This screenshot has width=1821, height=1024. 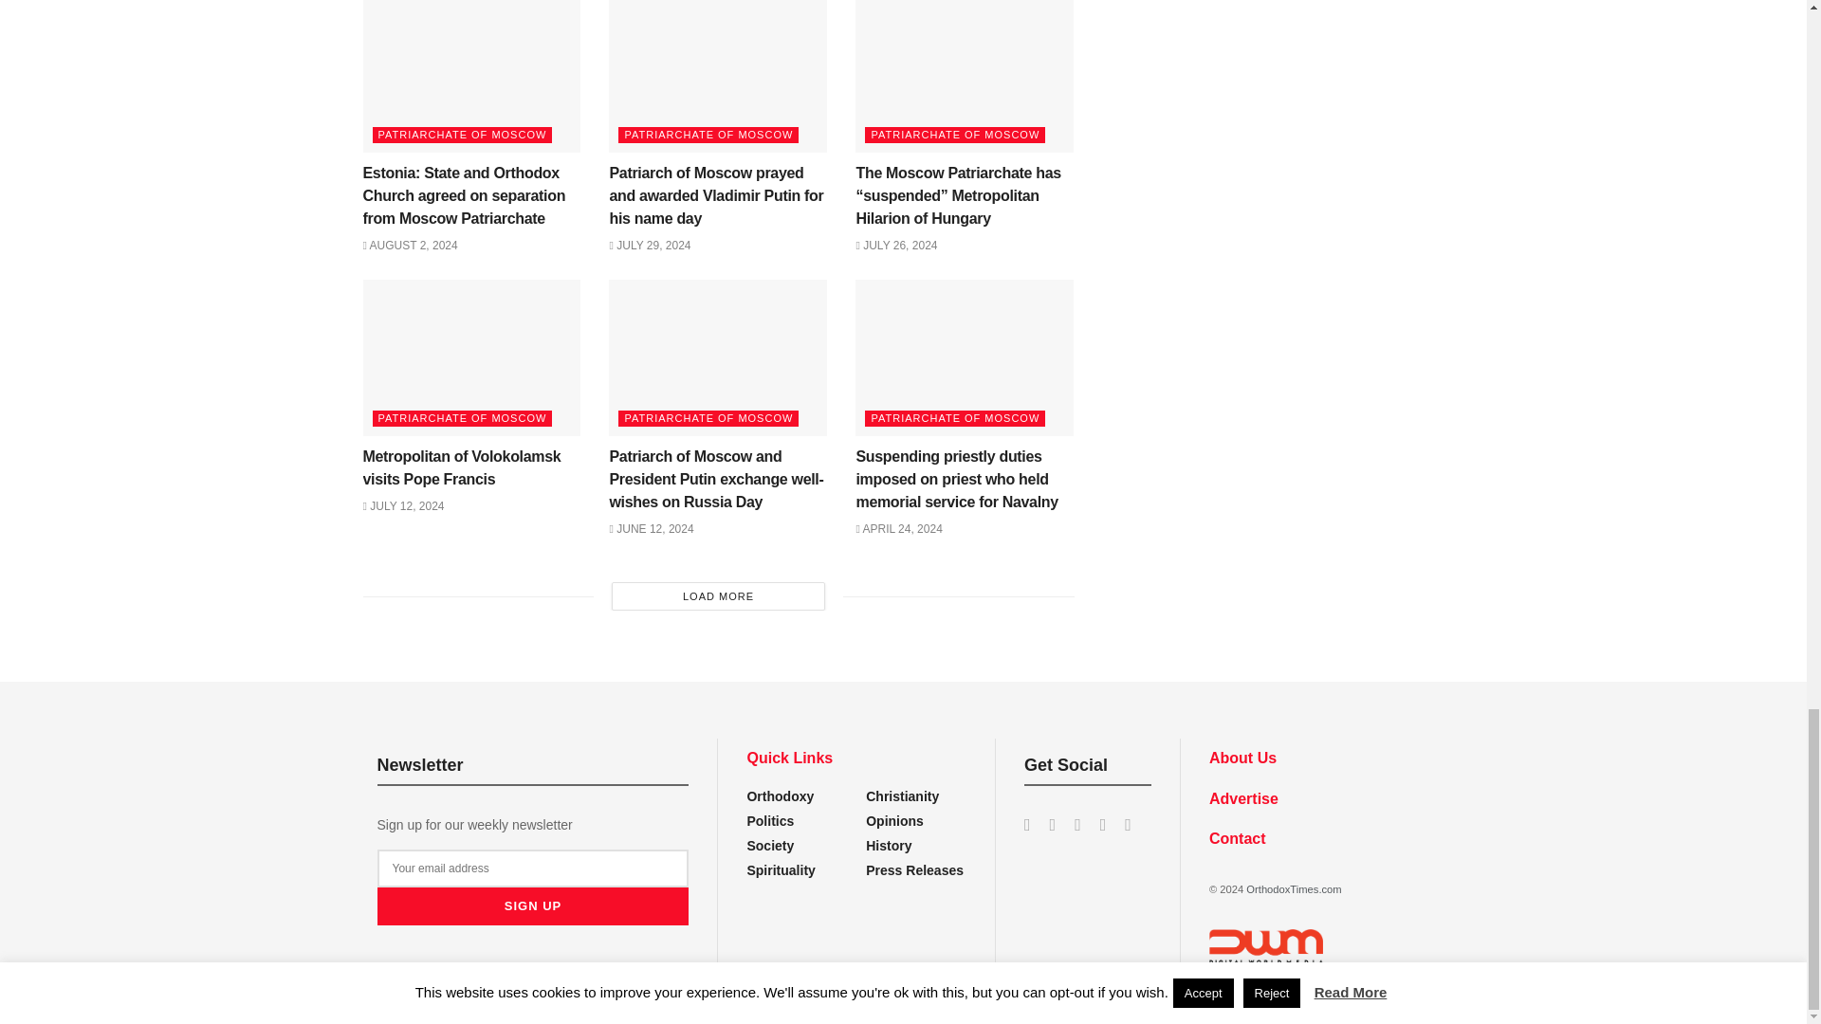 What do you see at coordinates (1293, 889) in the screenshot?
I see `OrthodoxTimes.com` at bounding box center [1293, 889].